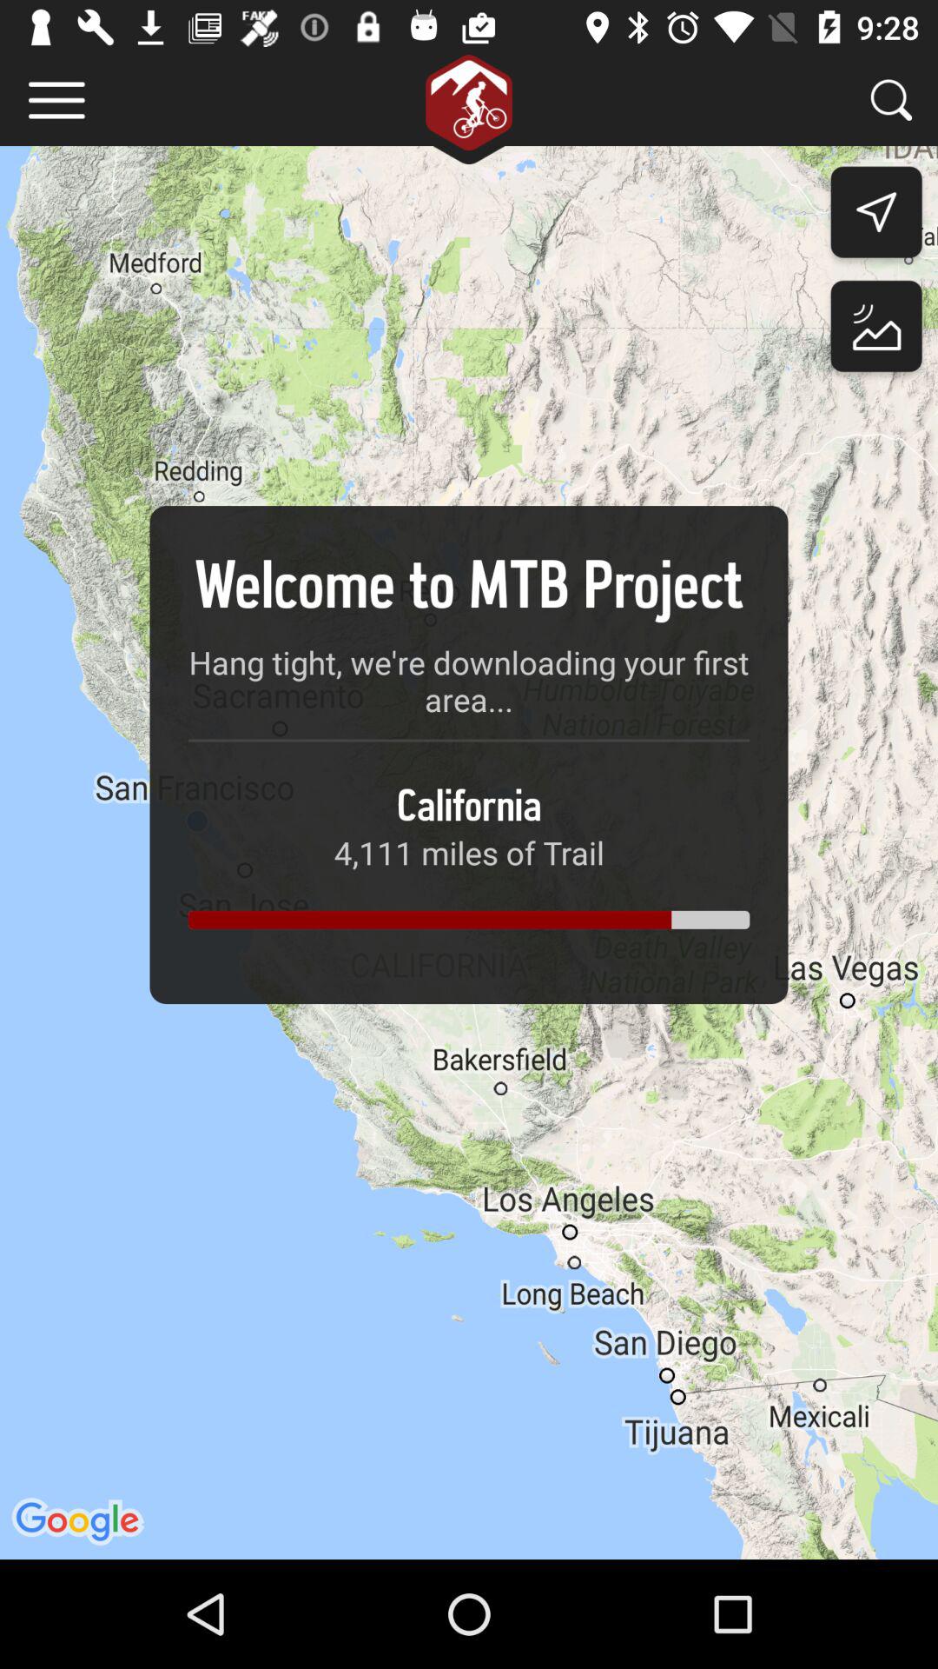  What do you see at coordinates (891, 99) in the screenshot?
I see `search for trails` at bounding box center [891, 99].